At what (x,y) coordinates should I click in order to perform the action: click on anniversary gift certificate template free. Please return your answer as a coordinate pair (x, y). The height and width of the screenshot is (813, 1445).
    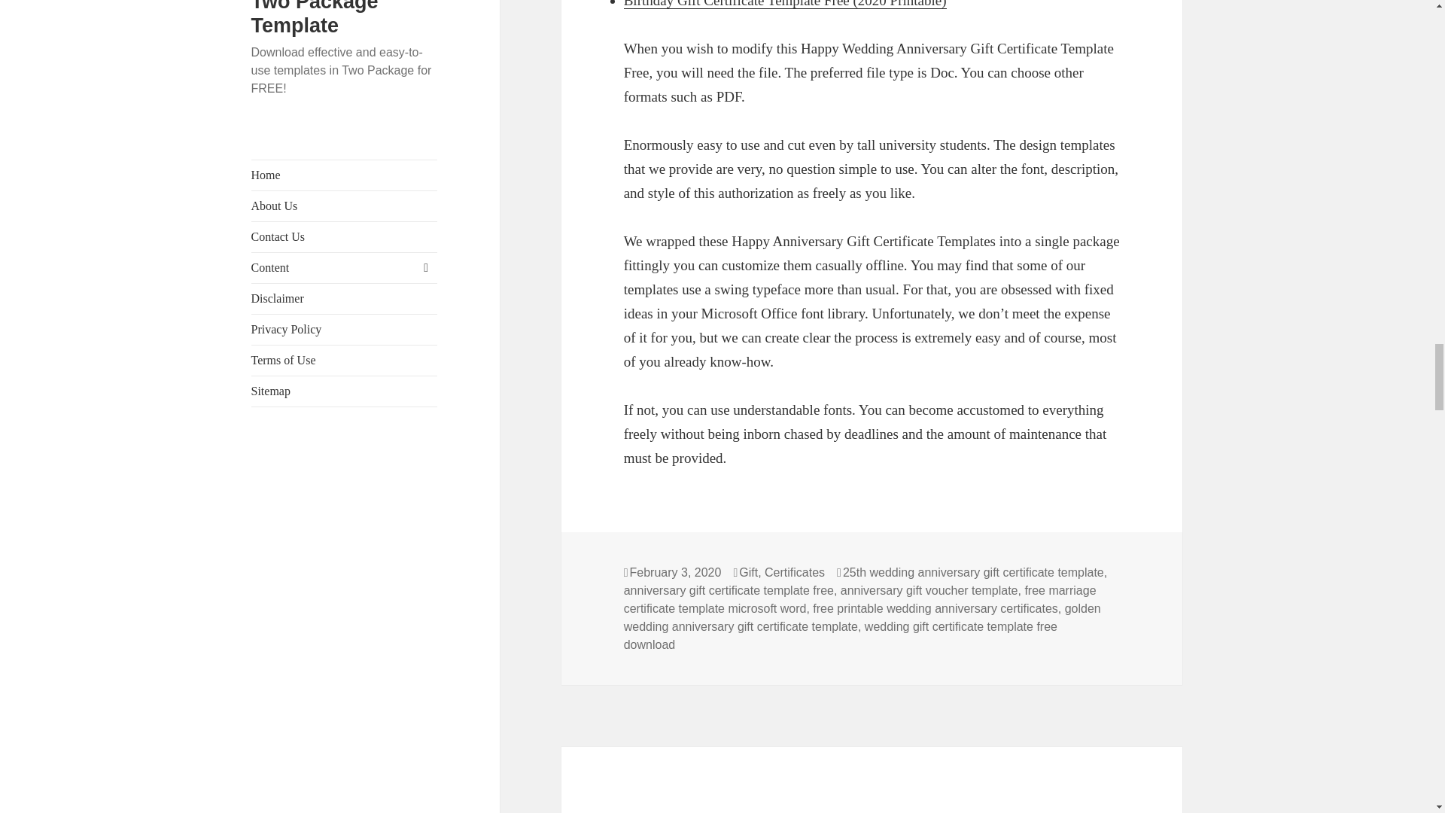
    Looking at the image, I should click on (729, 590).